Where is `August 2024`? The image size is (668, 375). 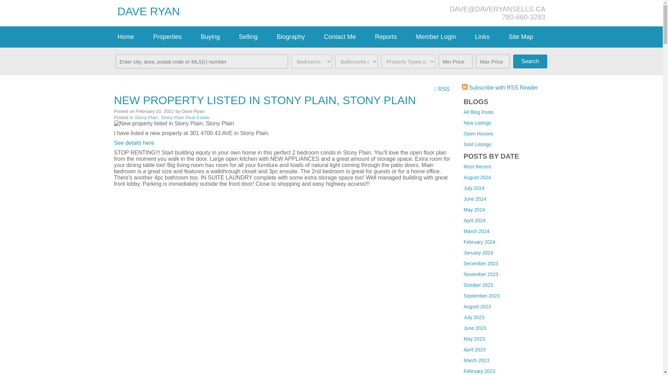 August 2024 is located at coordinates (477, 177).